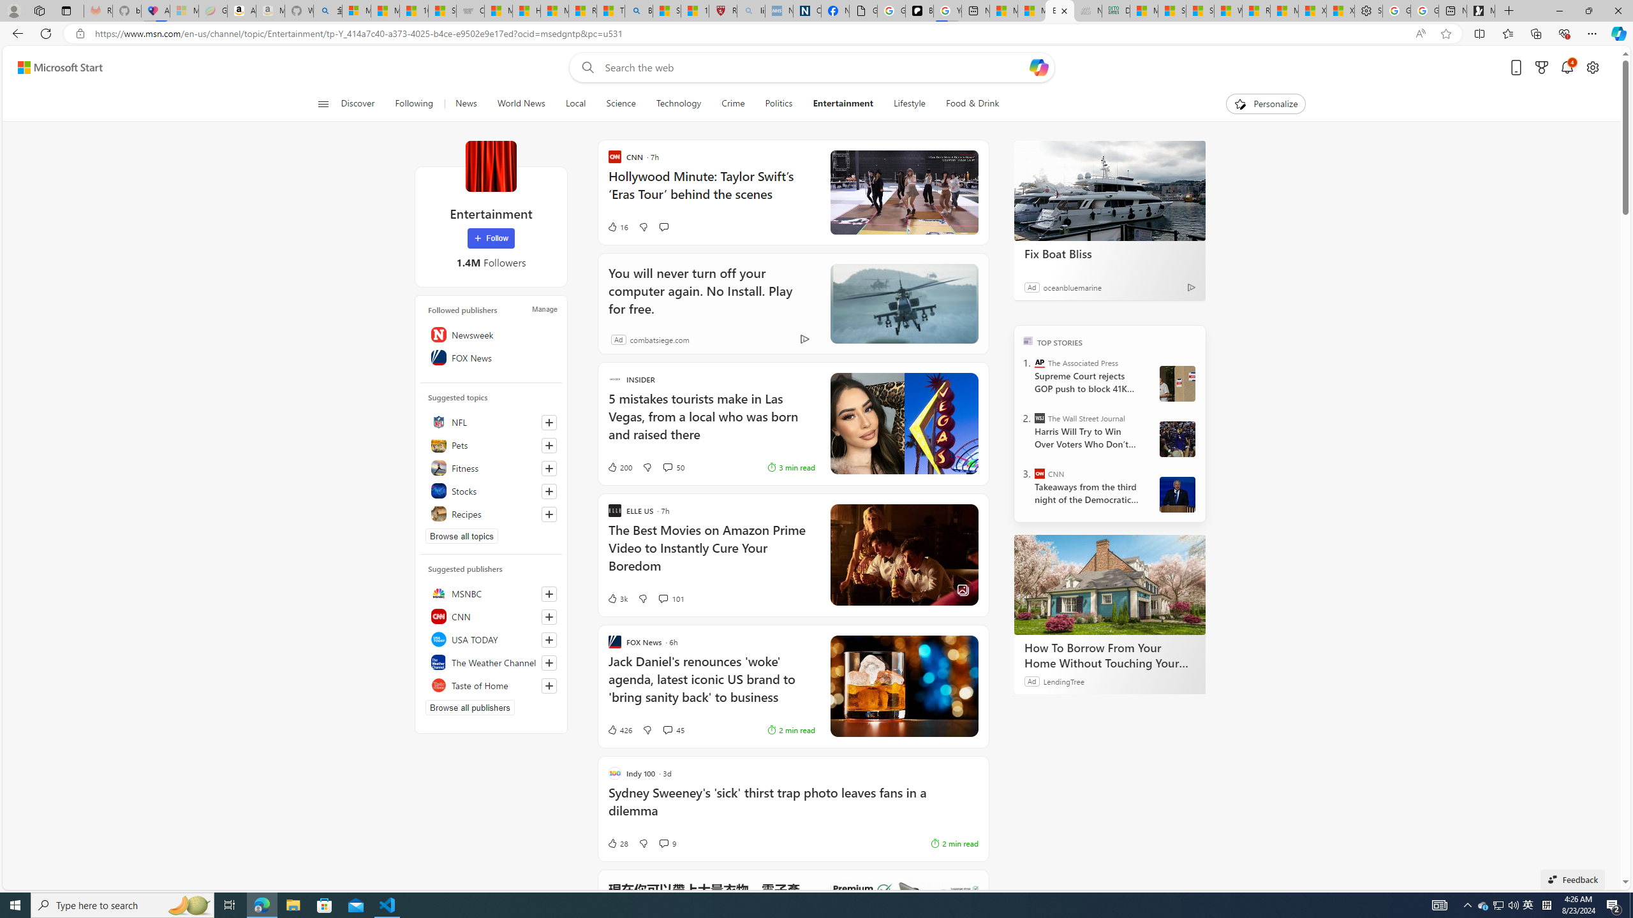 Image resolution: width=1633 pixels, height=918 pixels. I want to click on Follow this topic, so click(549, 514).